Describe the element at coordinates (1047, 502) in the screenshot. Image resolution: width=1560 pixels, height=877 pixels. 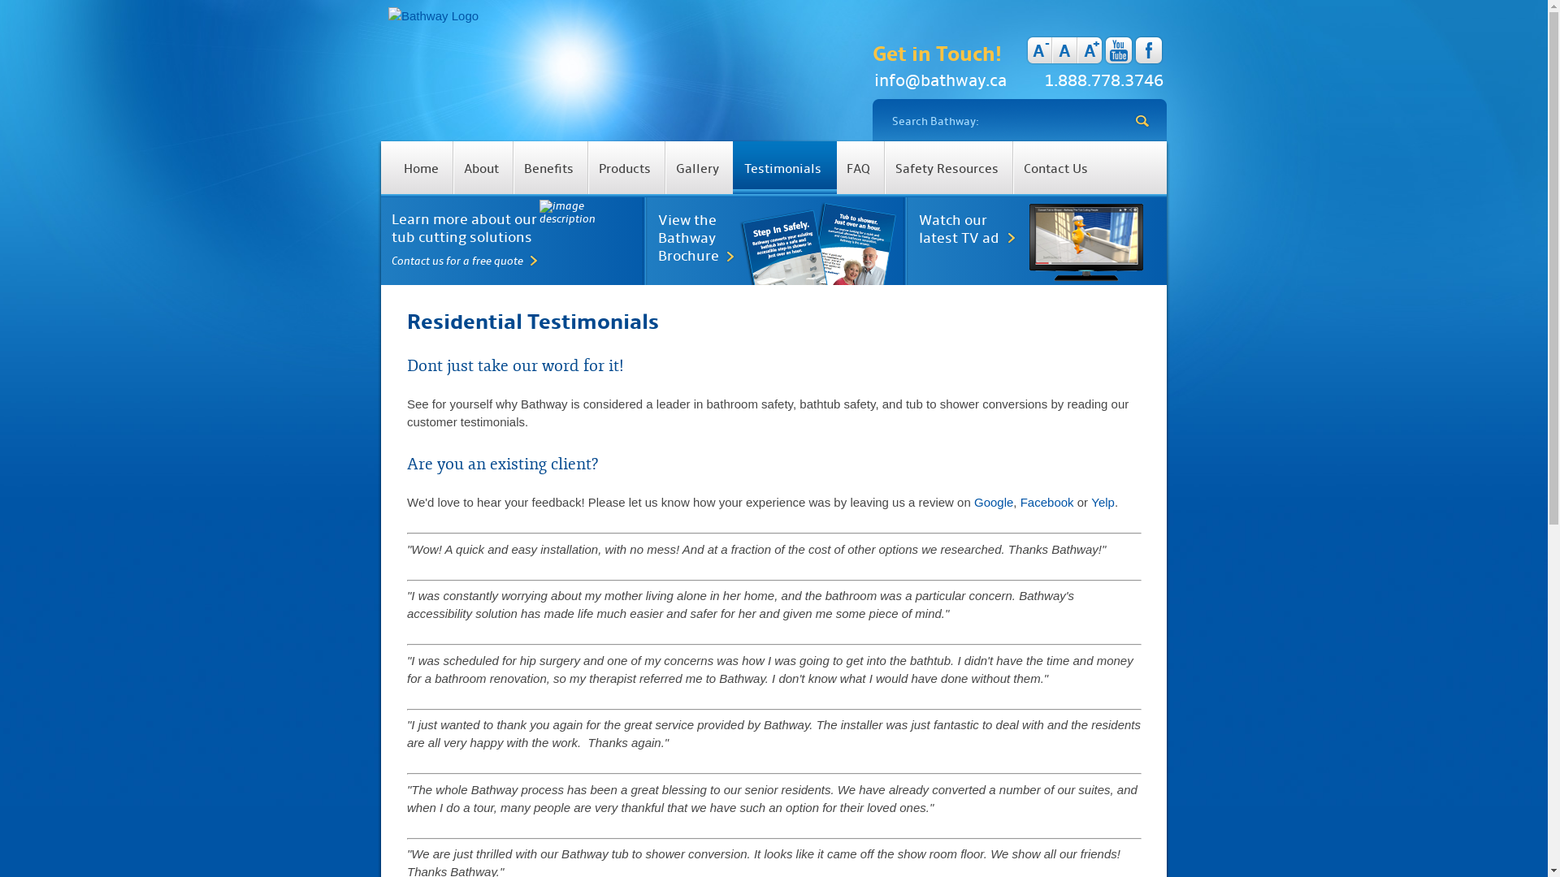
I see `Facebook` at that location.